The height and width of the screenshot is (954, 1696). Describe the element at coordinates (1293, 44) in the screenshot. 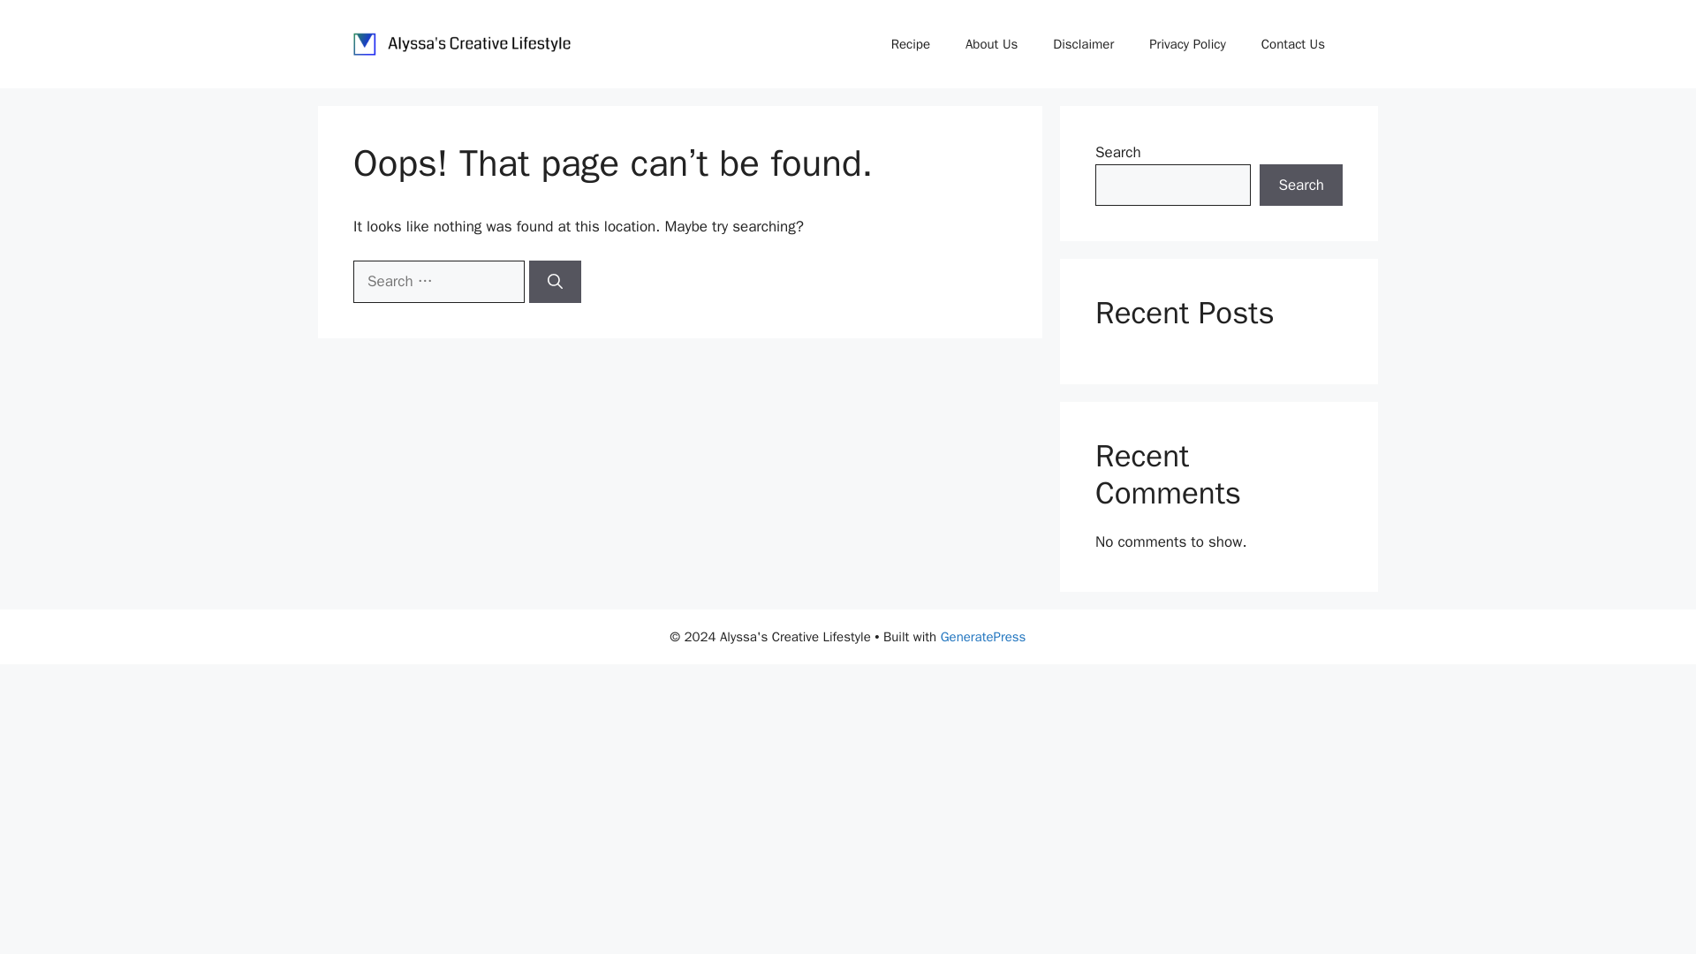

I see `Contact Us` at that location.